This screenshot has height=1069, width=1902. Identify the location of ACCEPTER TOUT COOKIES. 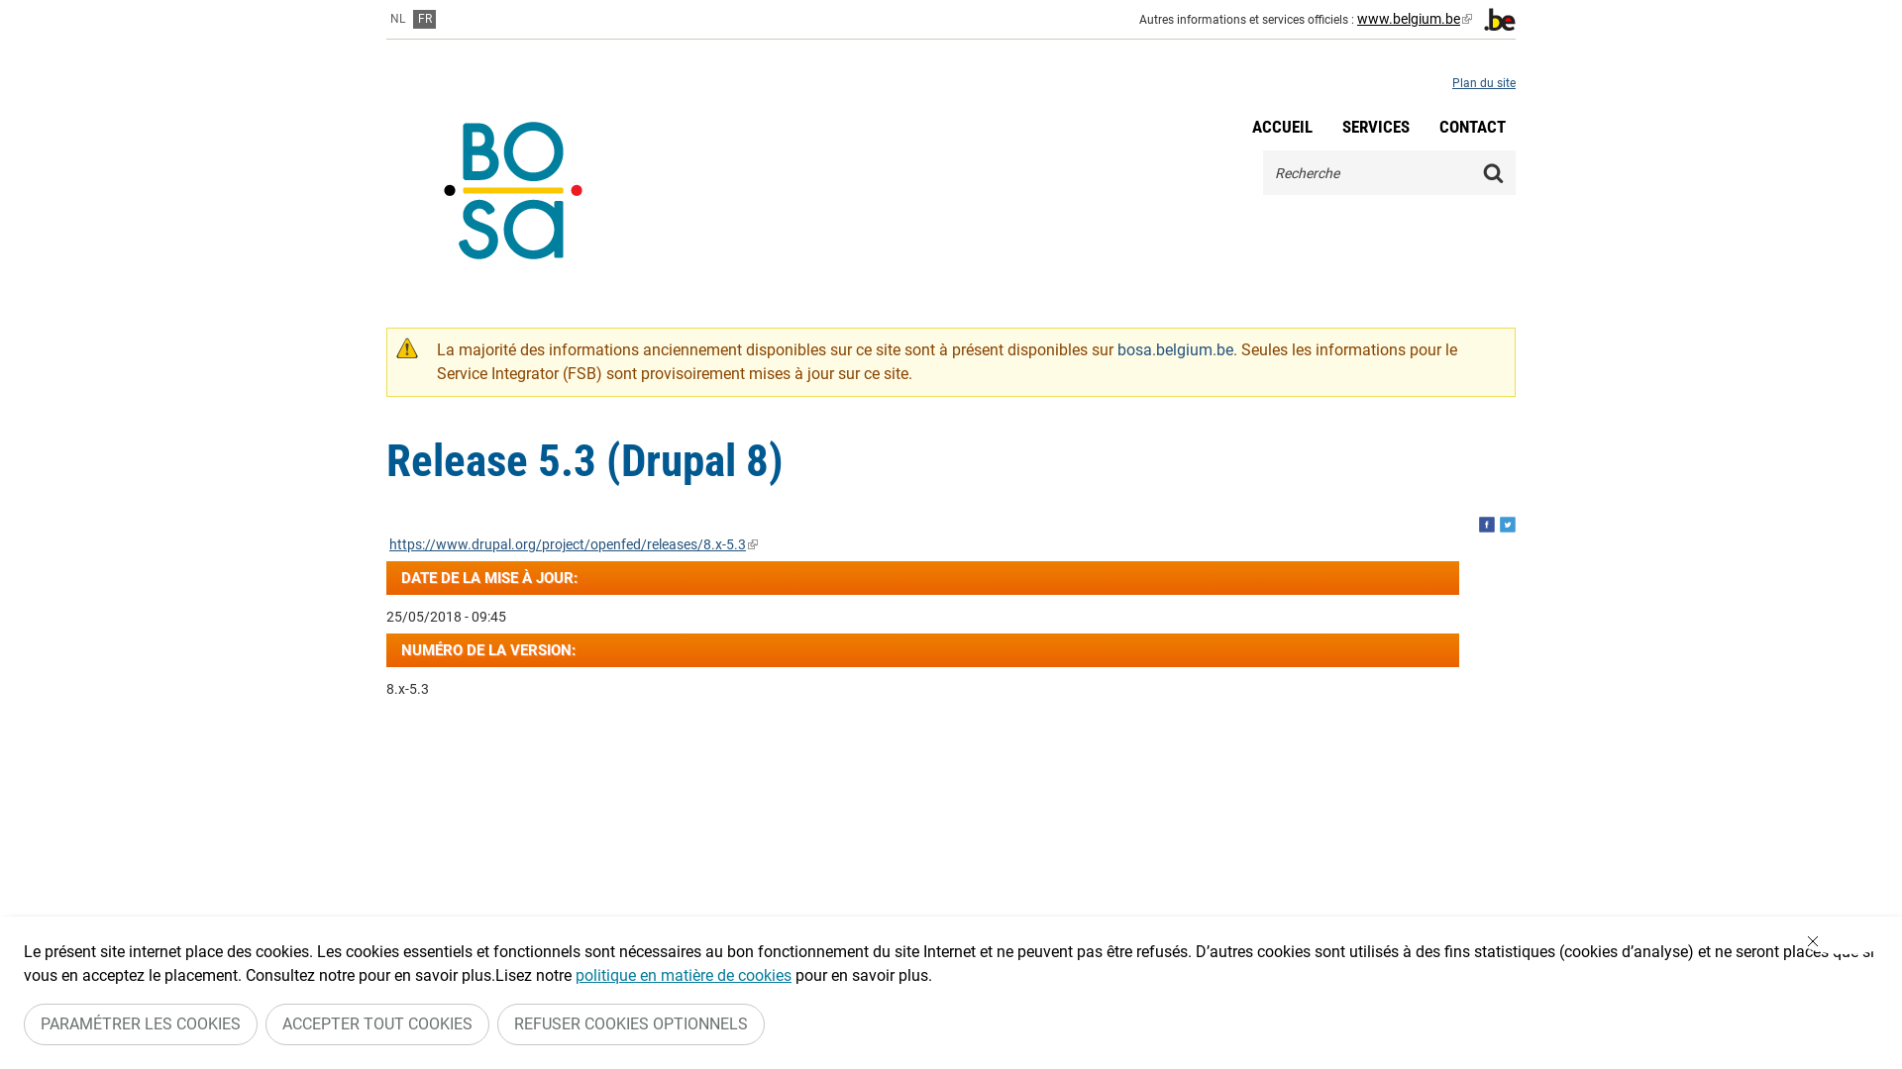
(376, 1024).